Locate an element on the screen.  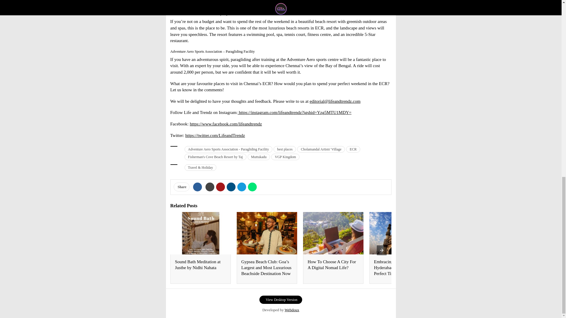
Cholamandal Artists' Village is located at coordinates (321, 149).